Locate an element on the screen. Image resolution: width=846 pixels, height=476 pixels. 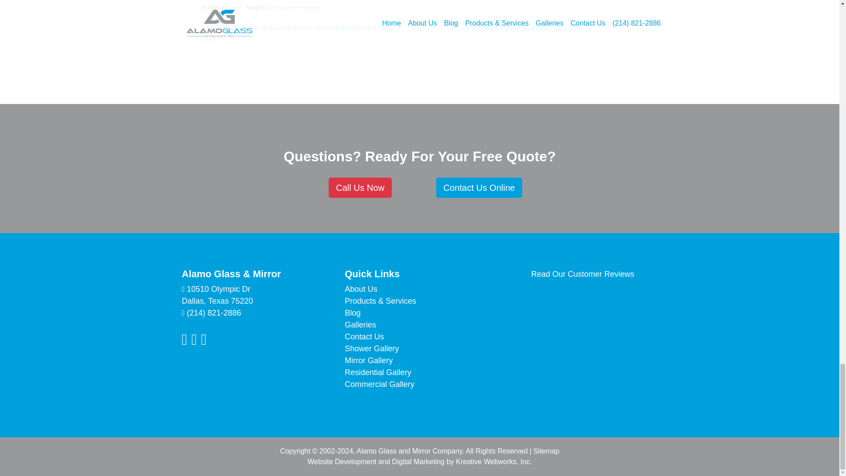
bathroom remodeling is located at coordinates (293, 7).